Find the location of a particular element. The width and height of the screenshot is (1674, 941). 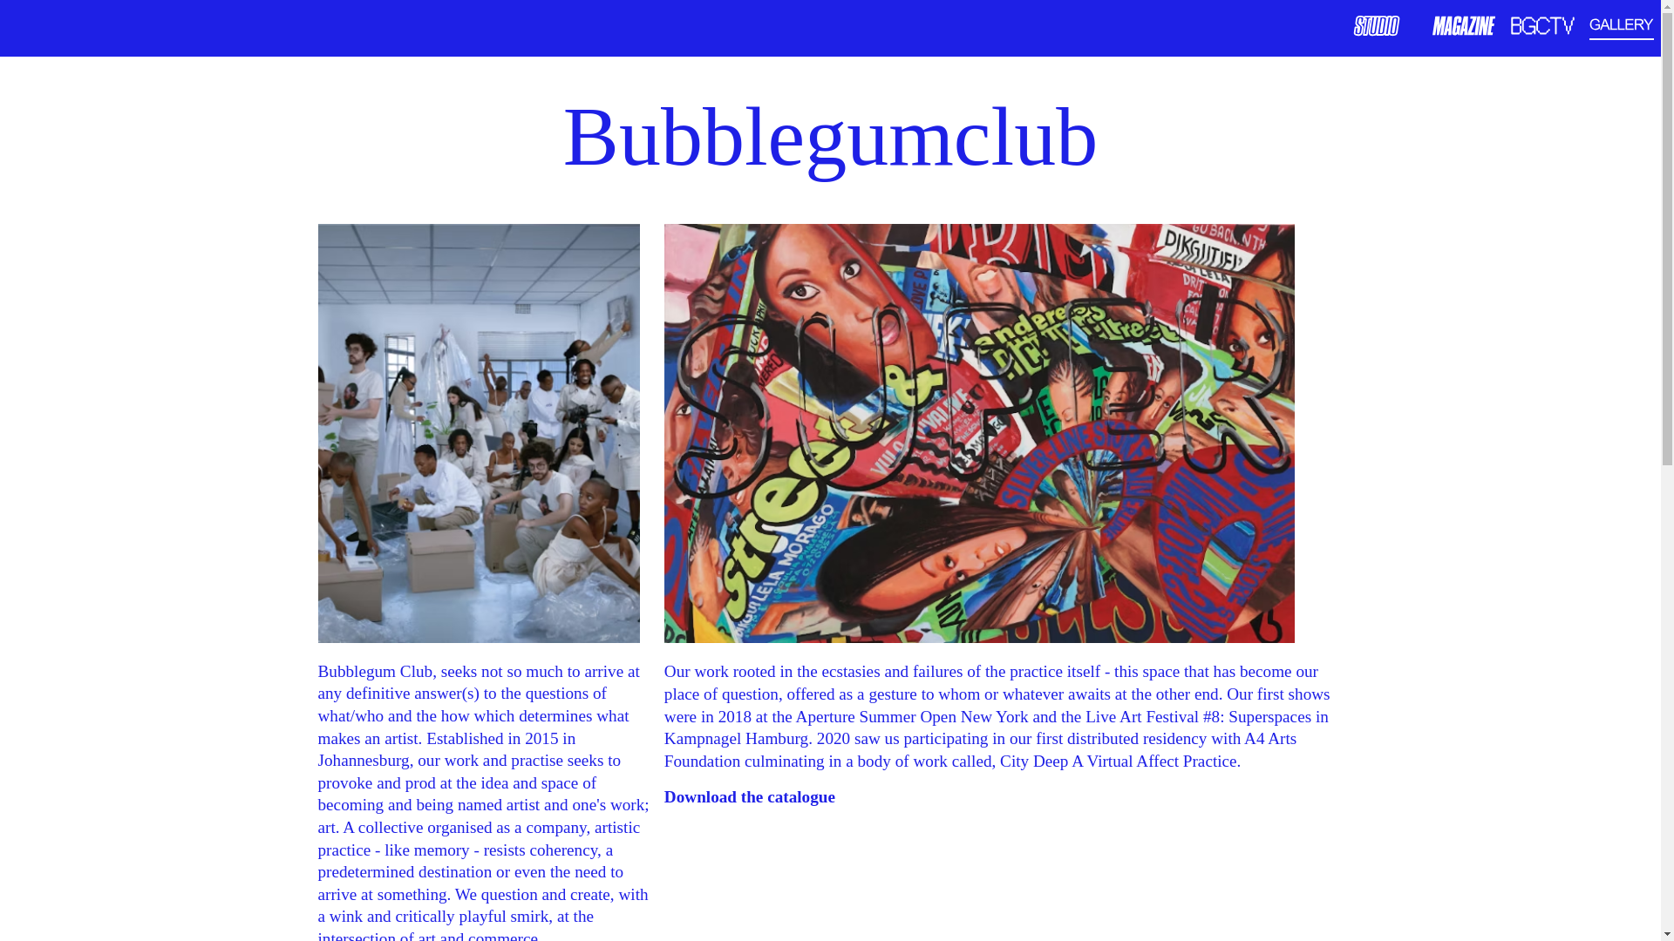

Download the catalogue is located at coordinates (750, 796).